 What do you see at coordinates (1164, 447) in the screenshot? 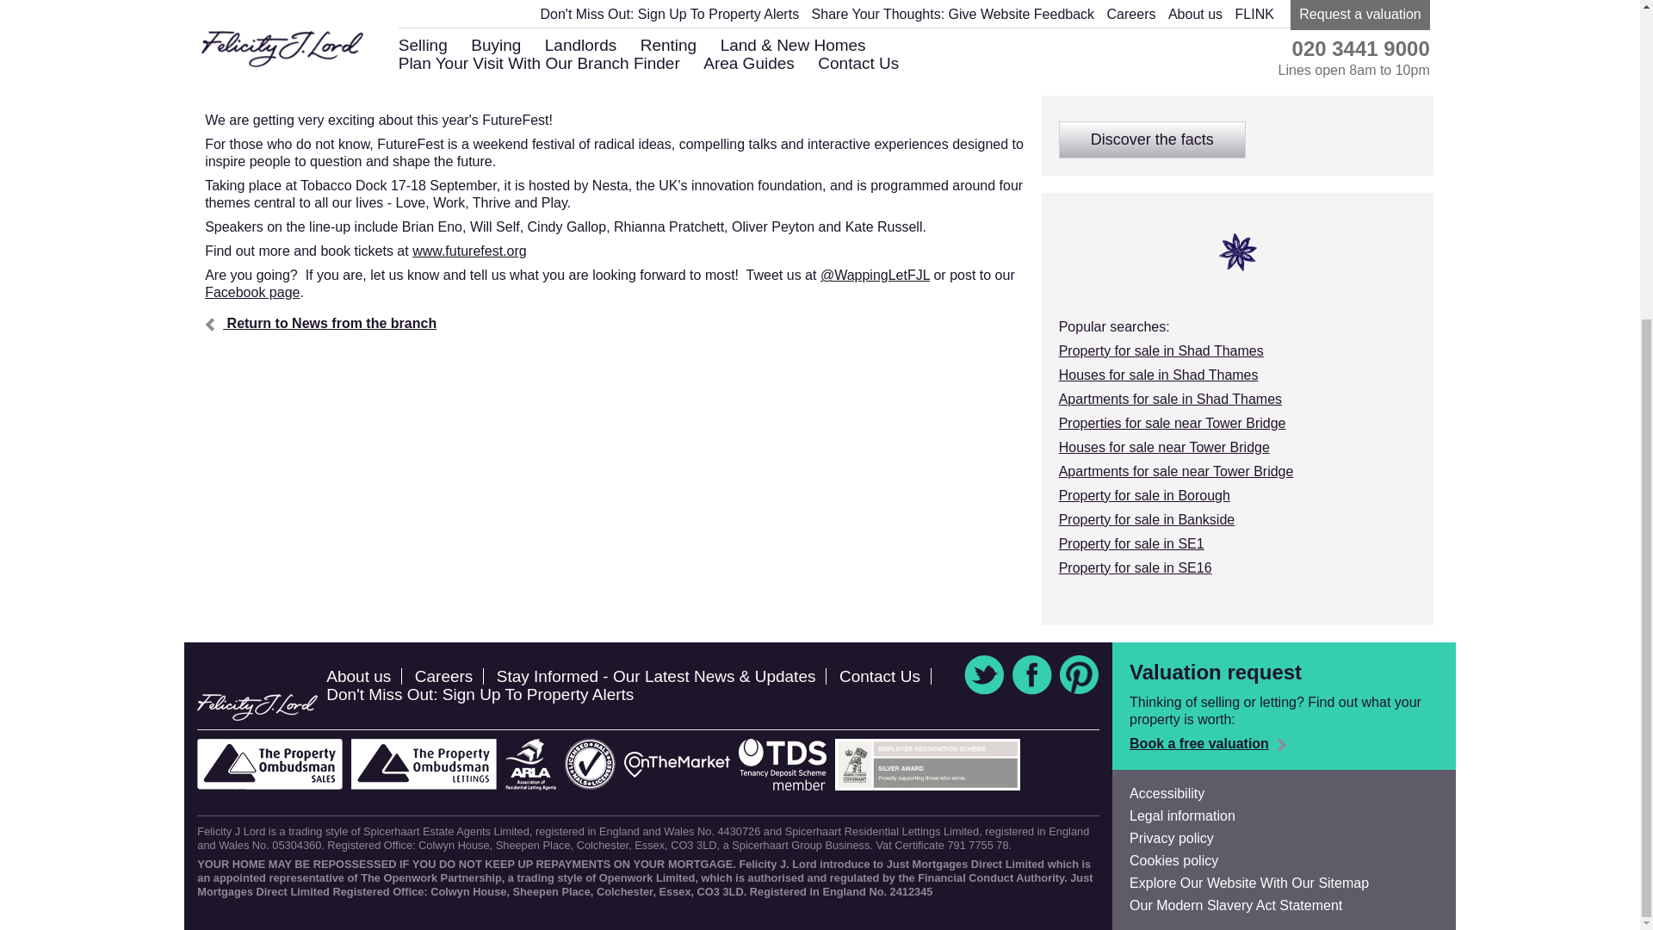
I see `Houses for sale near Tower Bridge` at bounding box center [1164, 447].